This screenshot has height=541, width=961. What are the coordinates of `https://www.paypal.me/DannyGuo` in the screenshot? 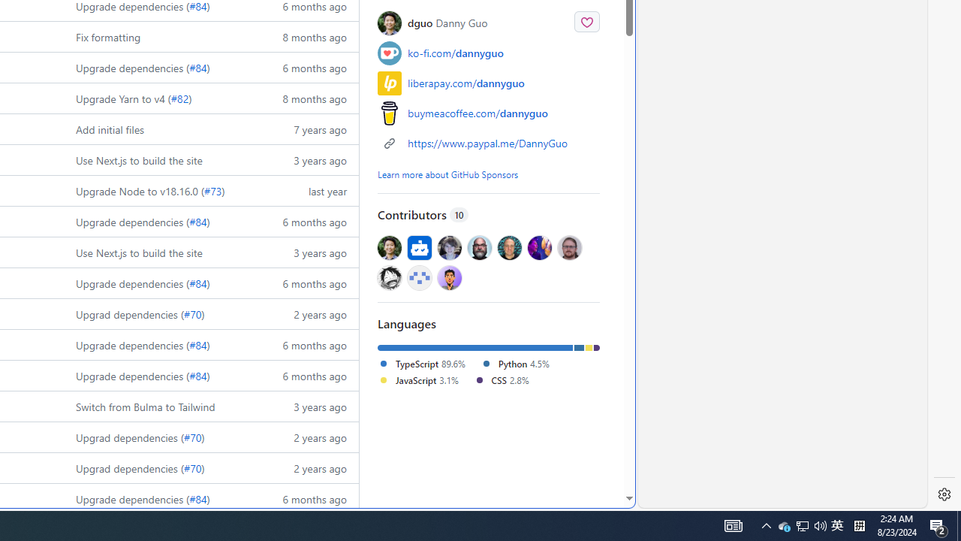 It's located at (487, 143).